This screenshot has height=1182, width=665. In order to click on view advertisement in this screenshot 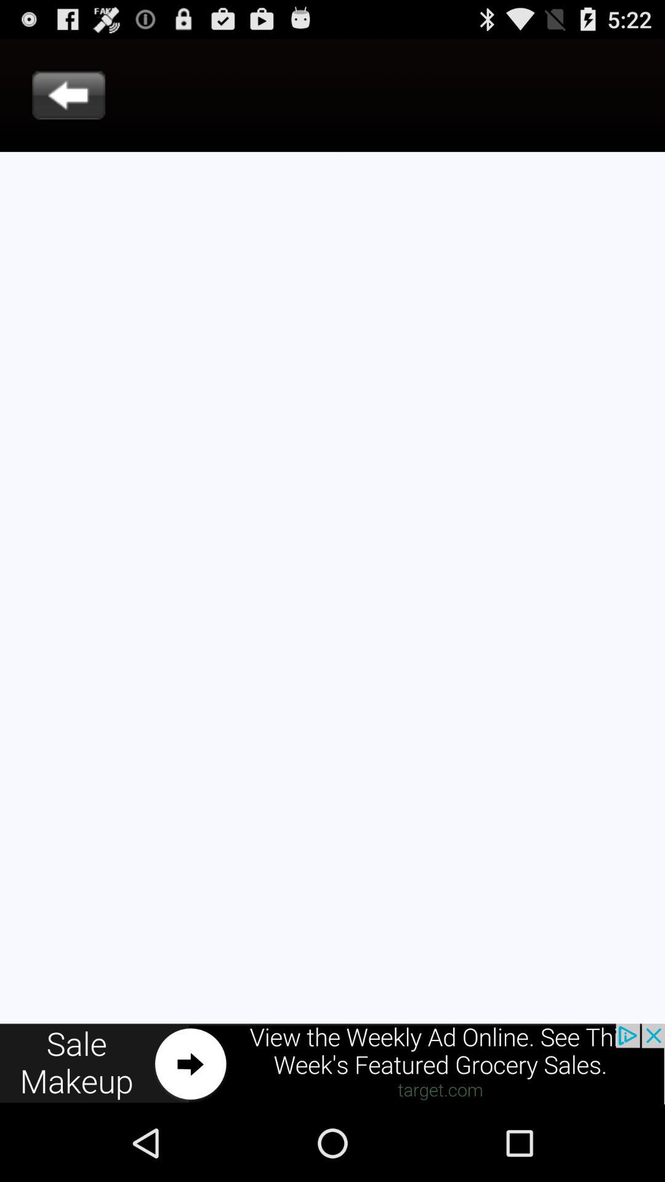, I will do `click(332, 1064)`.